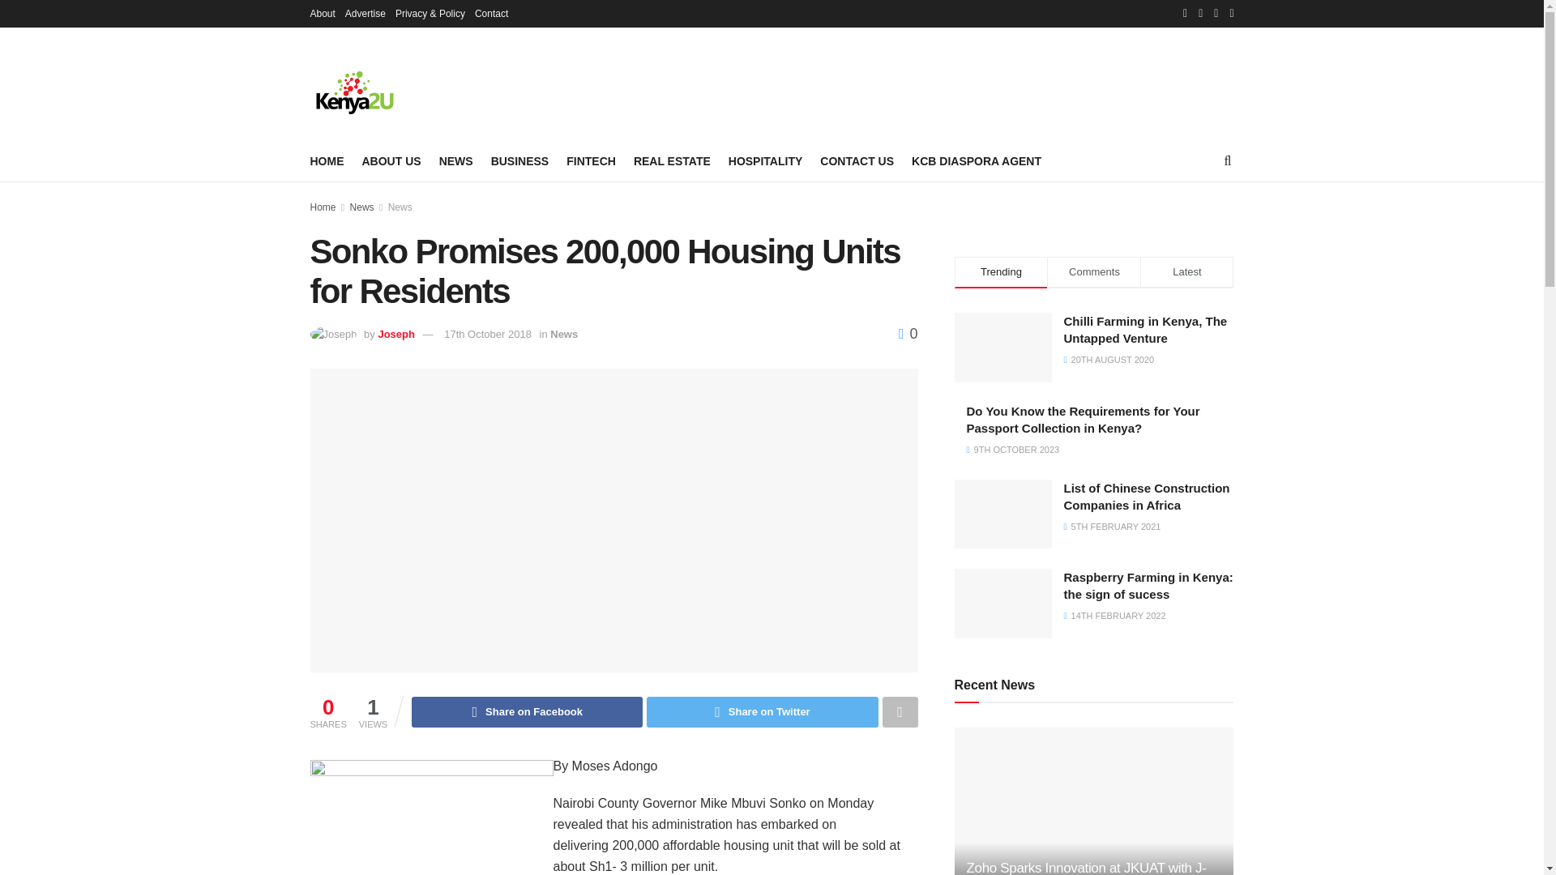 This screenshot has width=1556, height=875. What do you see at coordinates (391, 160) in the screenshot?
I see `ABOUT US` at bounding box center [391, 160].